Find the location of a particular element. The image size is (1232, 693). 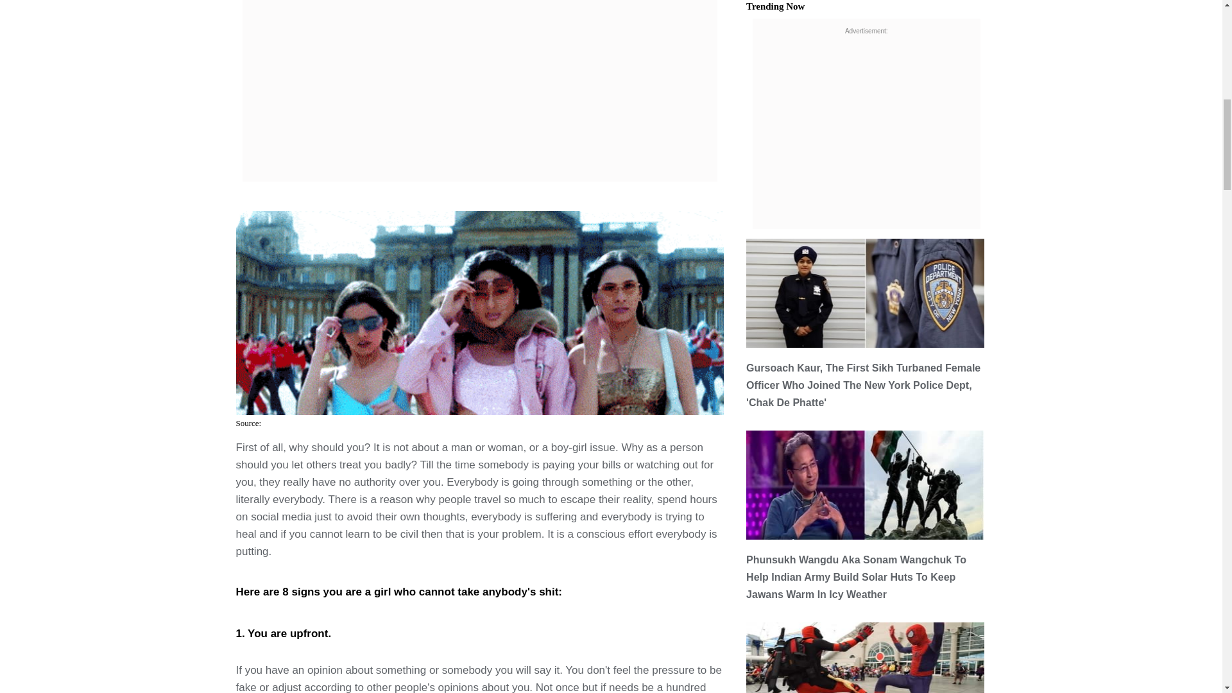

Advertisement is located at coordinates (480, 50).